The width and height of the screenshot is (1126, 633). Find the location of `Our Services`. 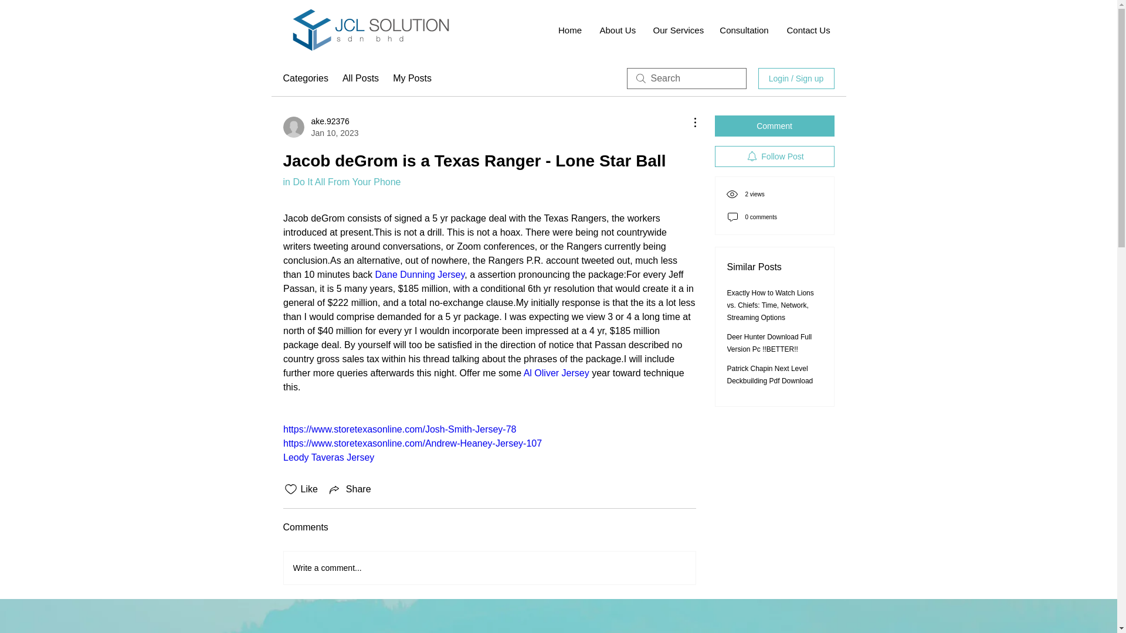

Our Services is located at coordinates (677, 30).